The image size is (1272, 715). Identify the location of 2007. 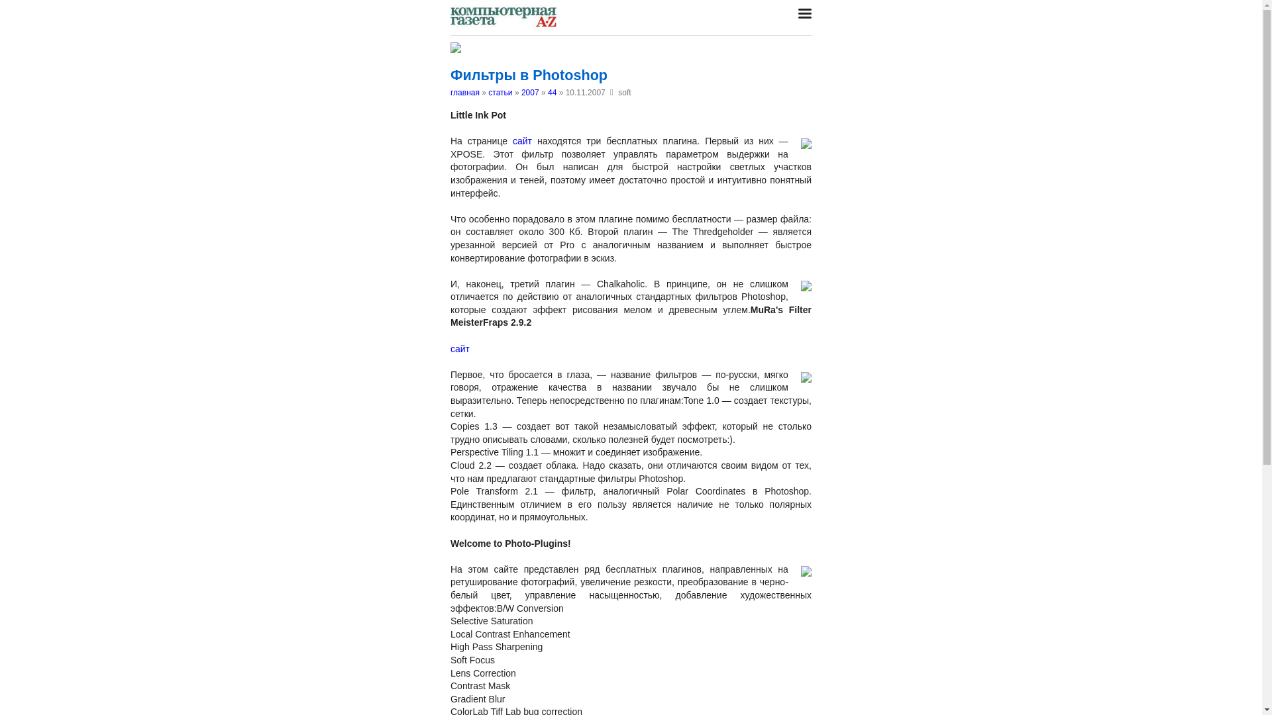
(530, 93).